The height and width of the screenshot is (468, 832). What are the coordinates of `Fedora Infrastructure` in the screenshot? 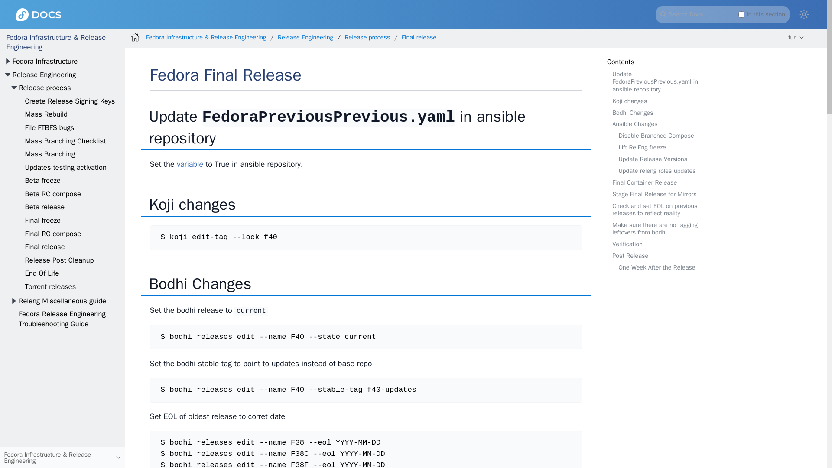 It's located at (45, 61).